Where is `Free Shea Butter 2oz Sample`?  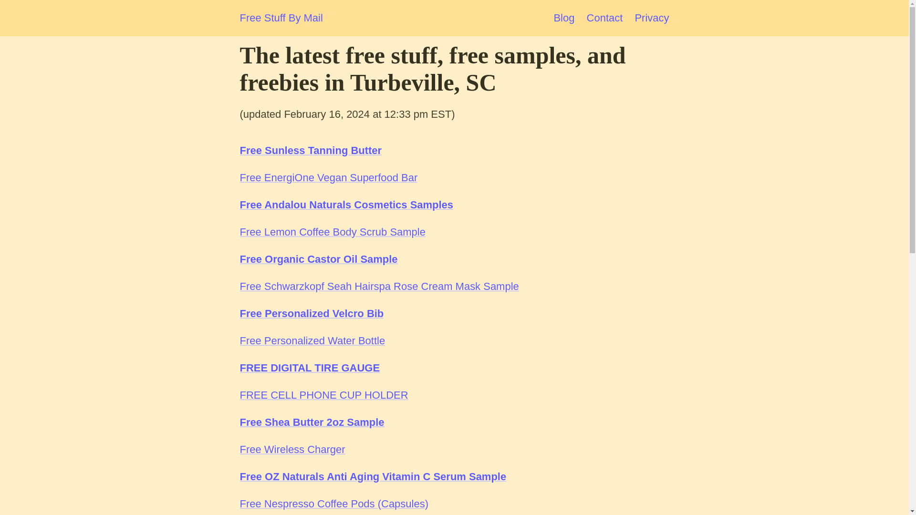
Free Shea Butter 2oz Sample is located at coordinates (311, 422).